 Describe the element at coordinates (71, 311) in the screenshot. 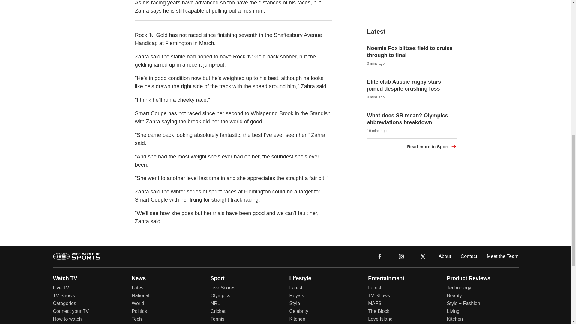

I see `Connect your TV` at that location.